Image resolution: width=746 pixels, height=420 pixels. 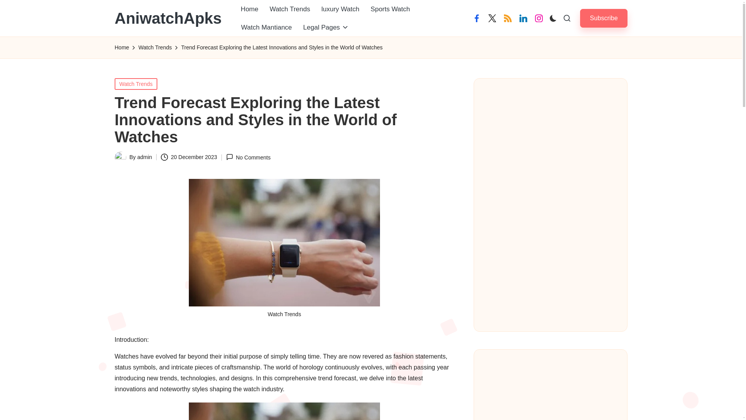 I want to click on rss.com, so click(x=507, y=18).